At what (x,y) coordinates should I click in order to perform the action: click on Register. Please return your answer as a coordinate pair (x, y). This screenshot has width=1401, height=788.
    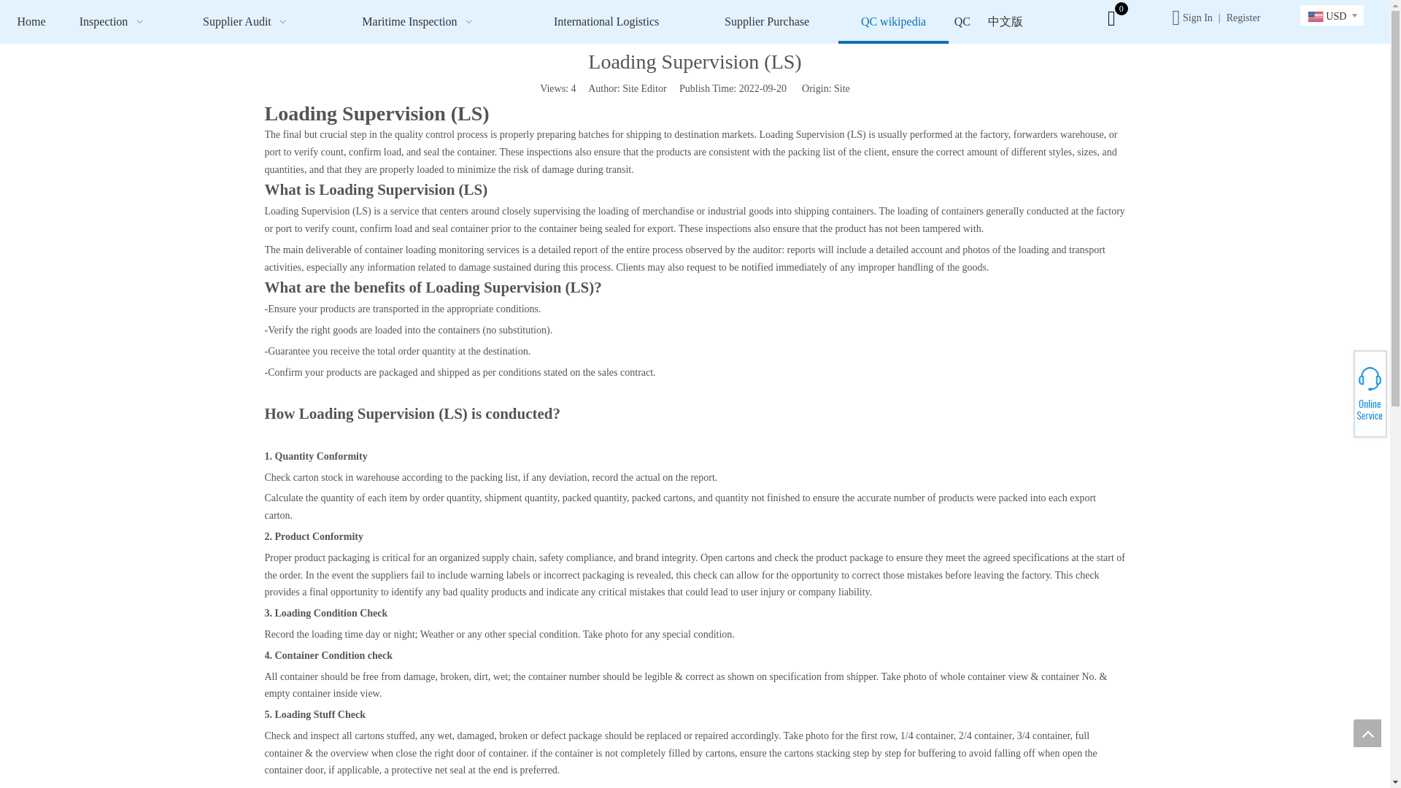
    Looking at the image, I should click on (1243, 18).